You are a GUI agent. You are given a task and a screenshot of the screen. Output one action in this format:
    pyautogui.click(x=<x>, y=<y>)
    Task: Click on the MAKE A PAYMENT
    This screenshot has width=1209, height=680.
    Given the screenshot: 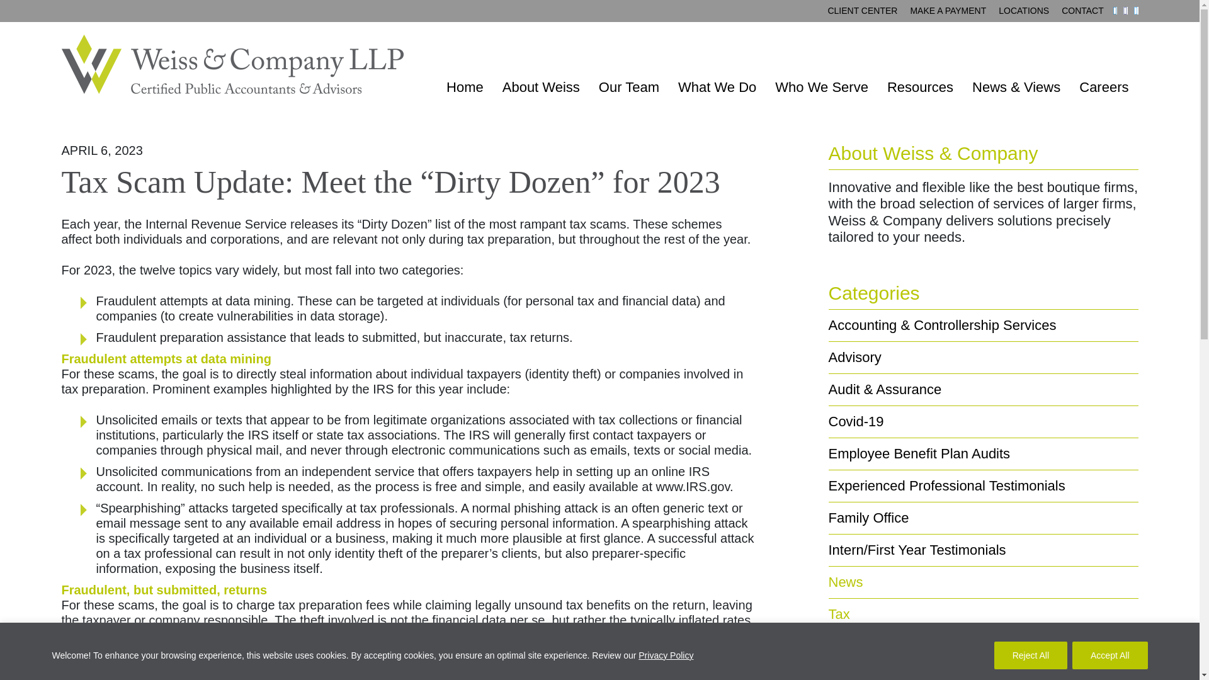 What is the action you would take?
    pyautogui.click(x=948, y=11)
    